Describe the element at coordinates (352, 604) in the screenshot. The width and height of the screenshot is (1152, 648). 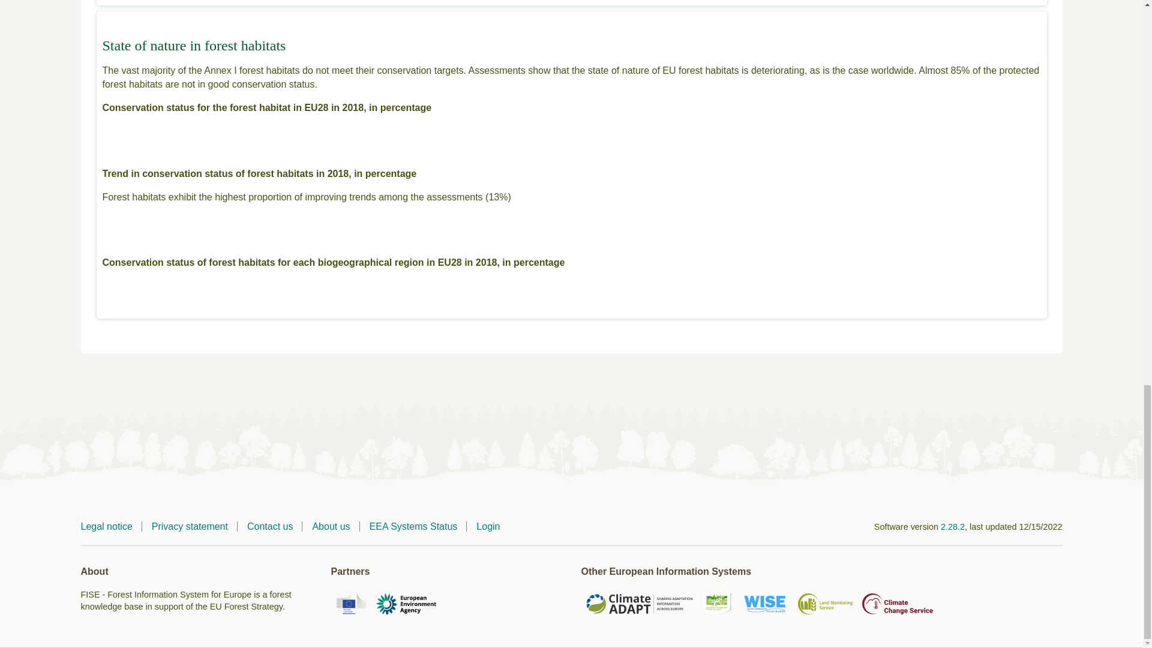
I see `European Commission` at that location.